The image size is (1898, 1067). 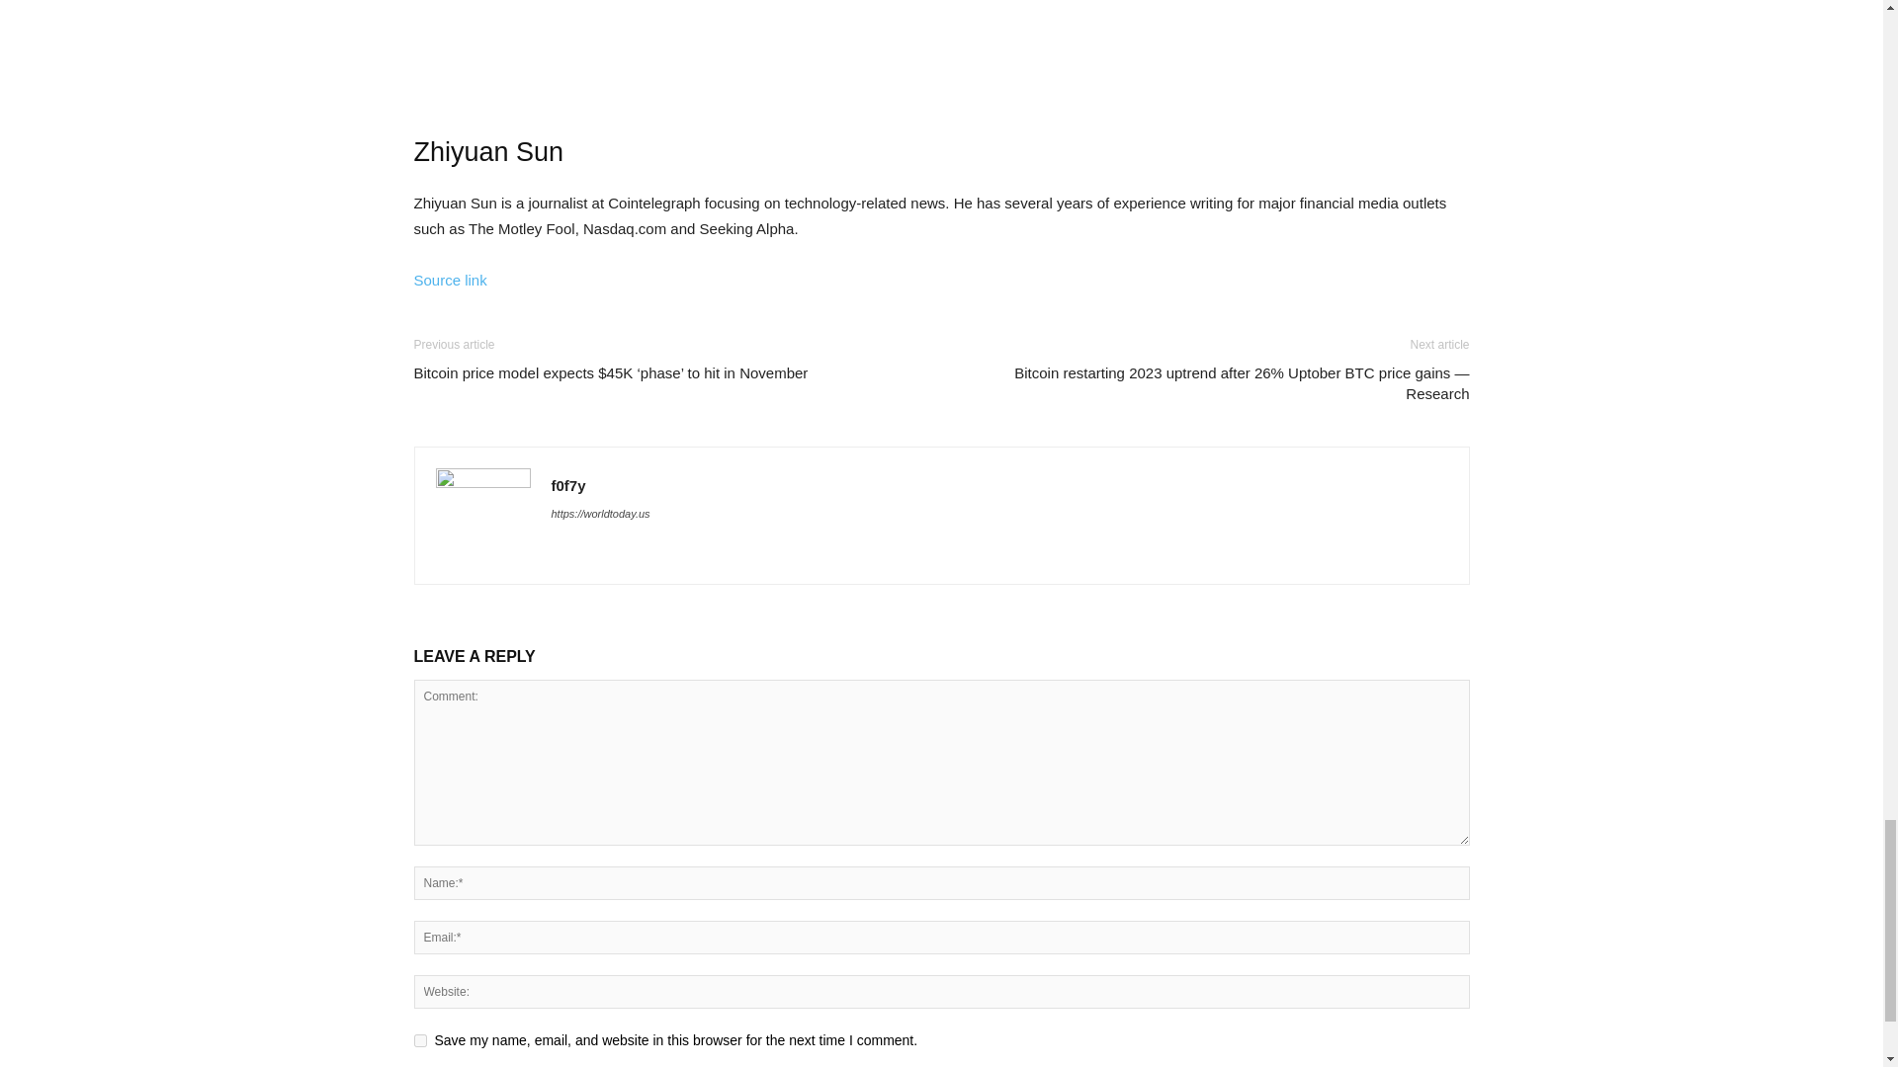 What do you see at coordinates (569, 485) in the screenshot?
I see `f0f7y` at bounding box center [569, 485].